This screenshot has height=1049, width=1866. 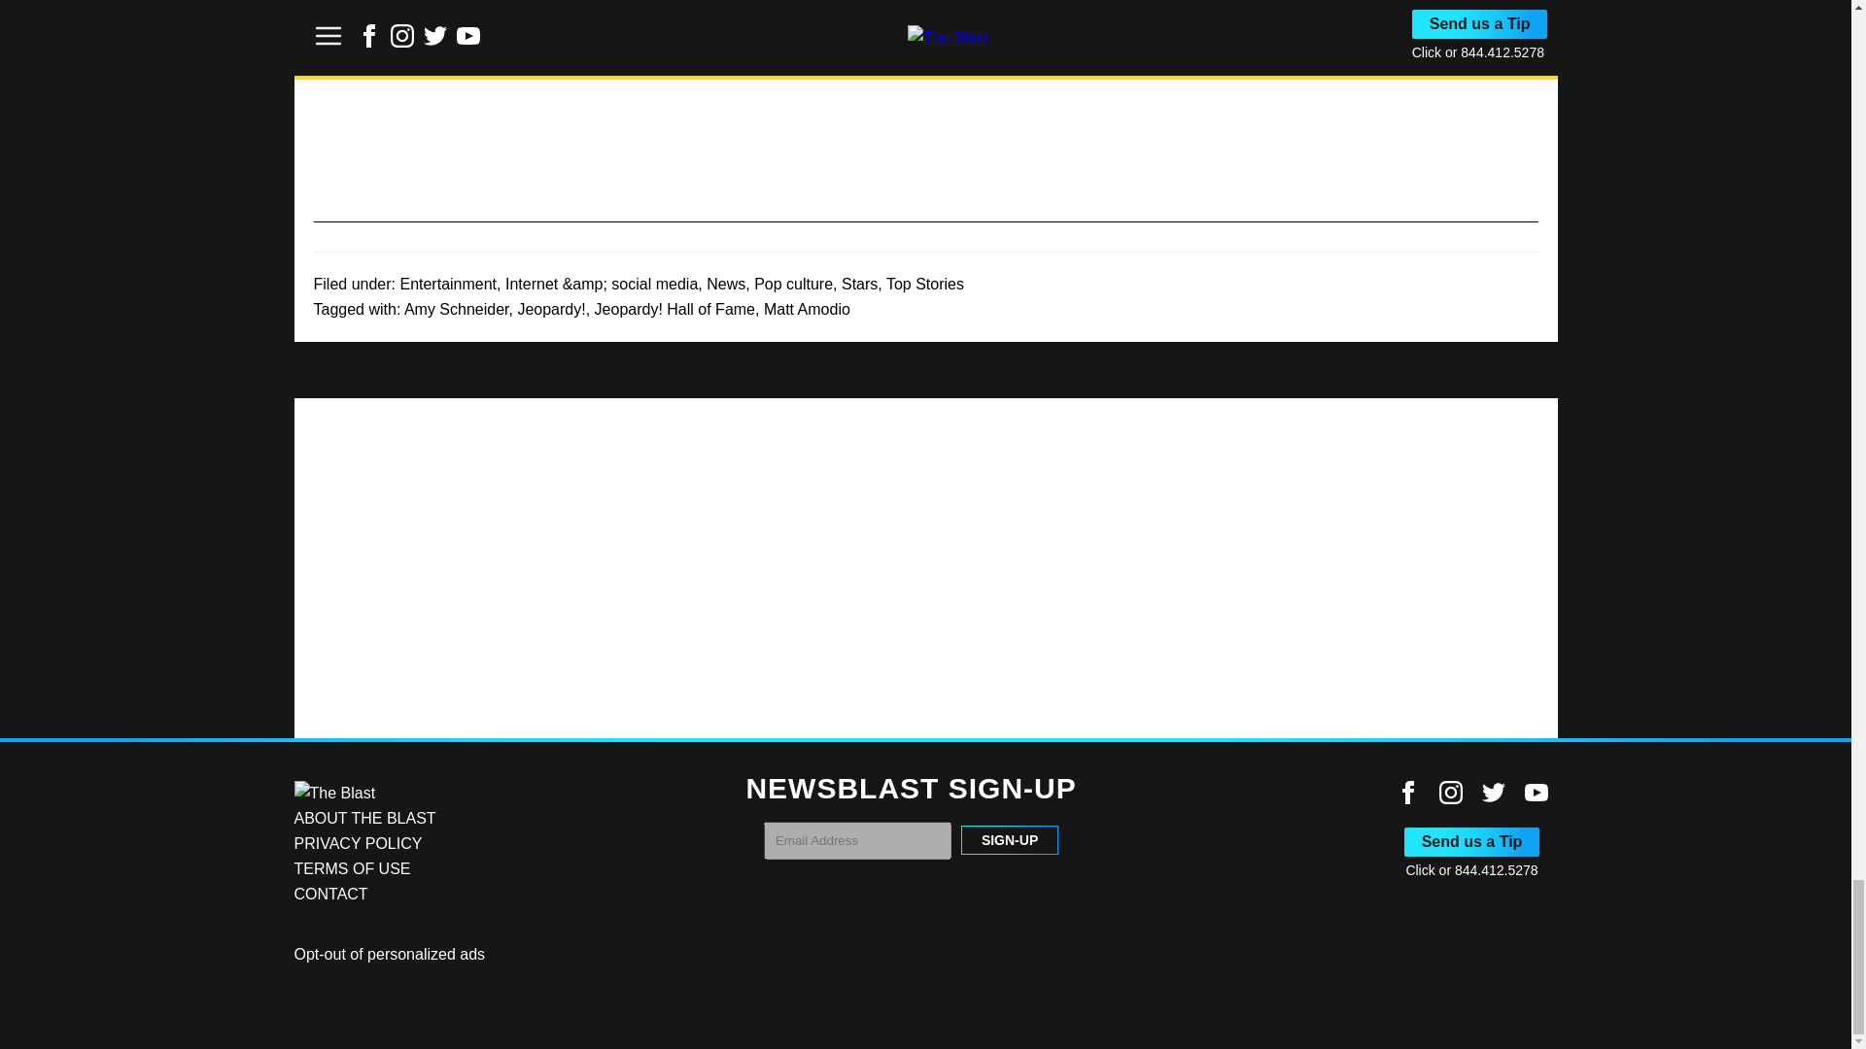 What do you see at coordinates (1407, 793) in the screenshot?
I see `Link to Facebook` at bounding box center [1407, 793].